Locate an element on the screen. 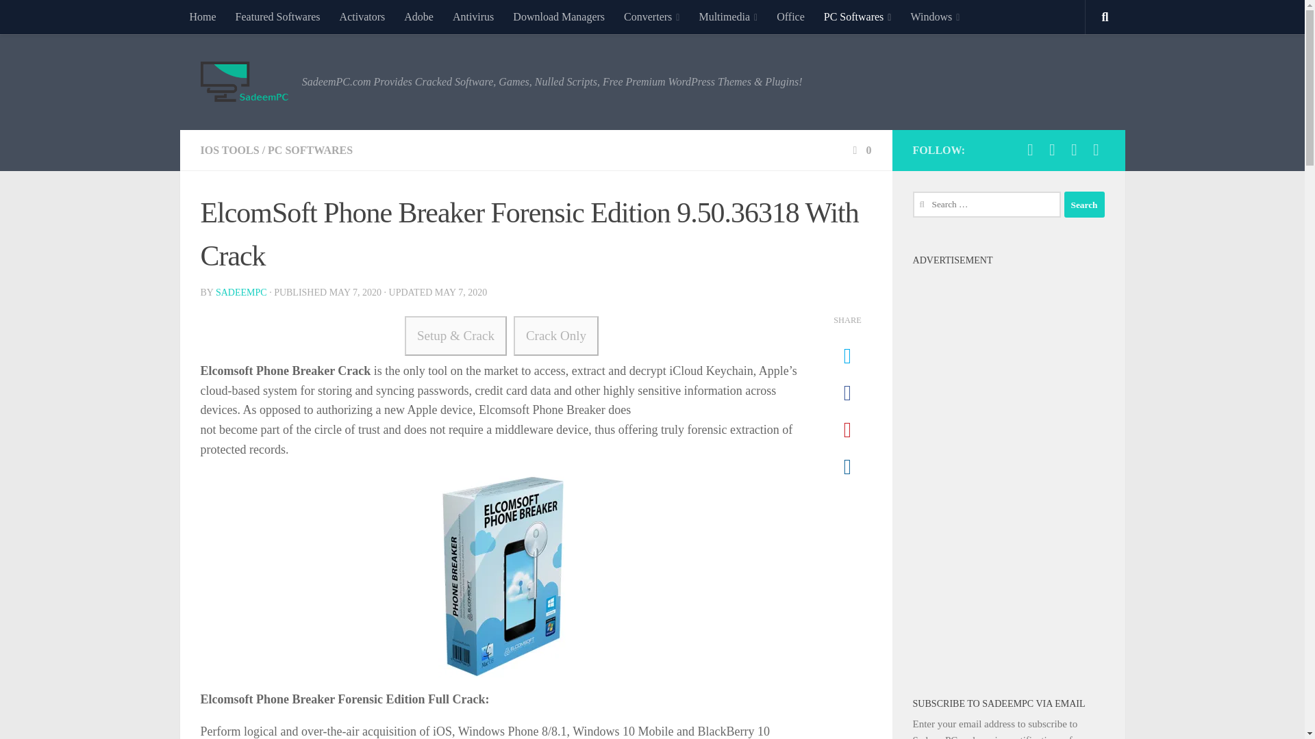 The width and height of the screenshot is (1315, 739). Skip to content is located at coordinates (53, 18).